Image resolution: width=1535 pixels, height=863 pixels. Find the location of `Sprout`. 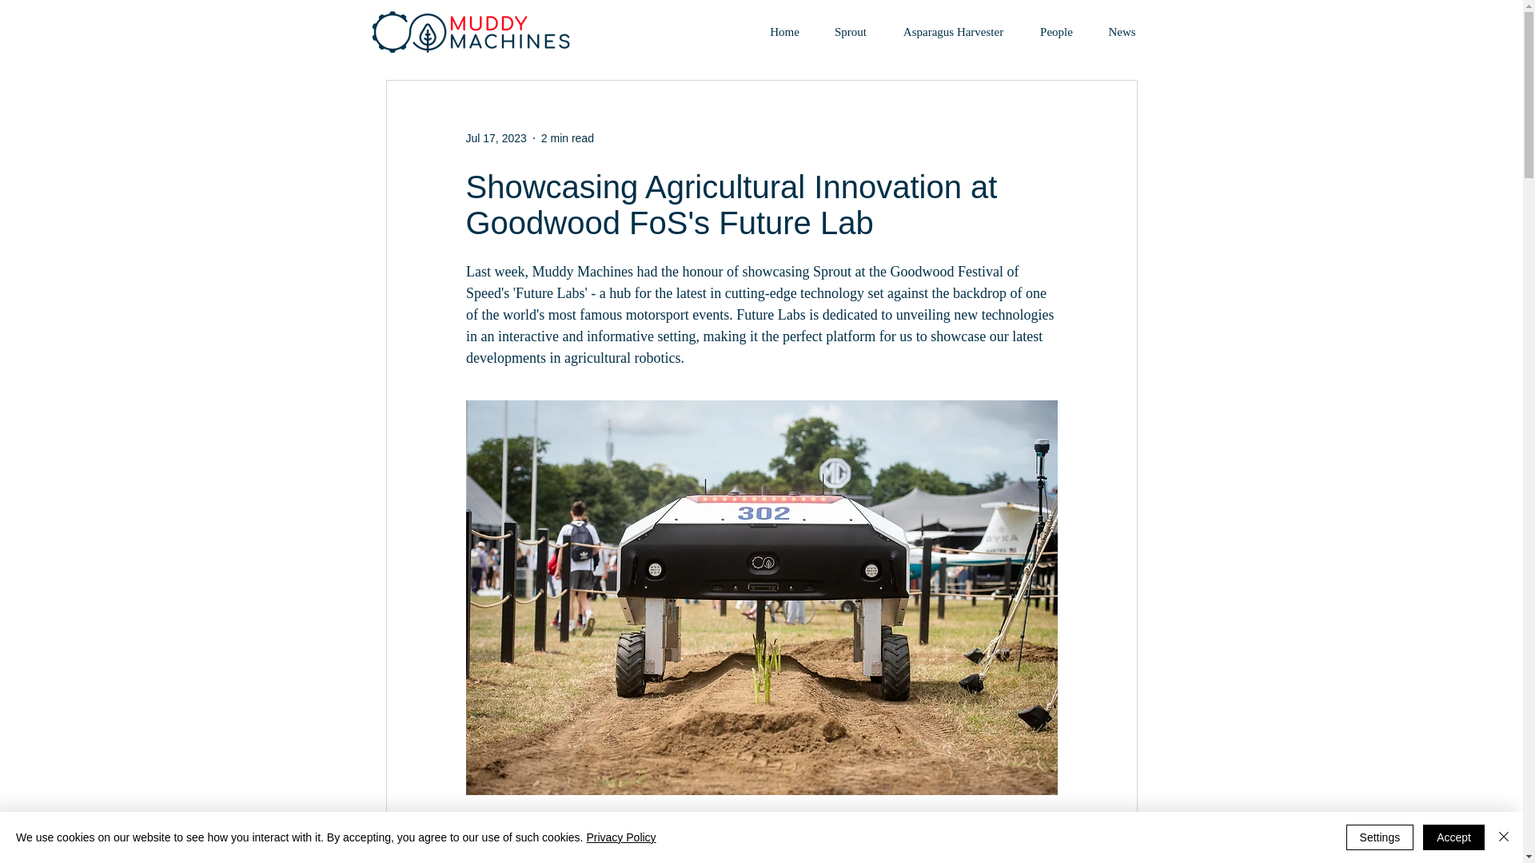

Sprout is located at coordinates (851, 32).